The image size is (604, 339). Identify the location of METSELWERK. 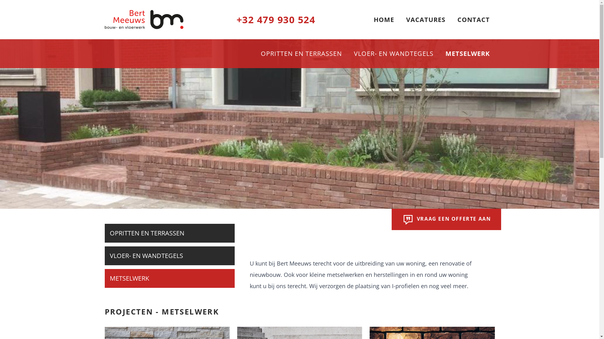
(527, 34).